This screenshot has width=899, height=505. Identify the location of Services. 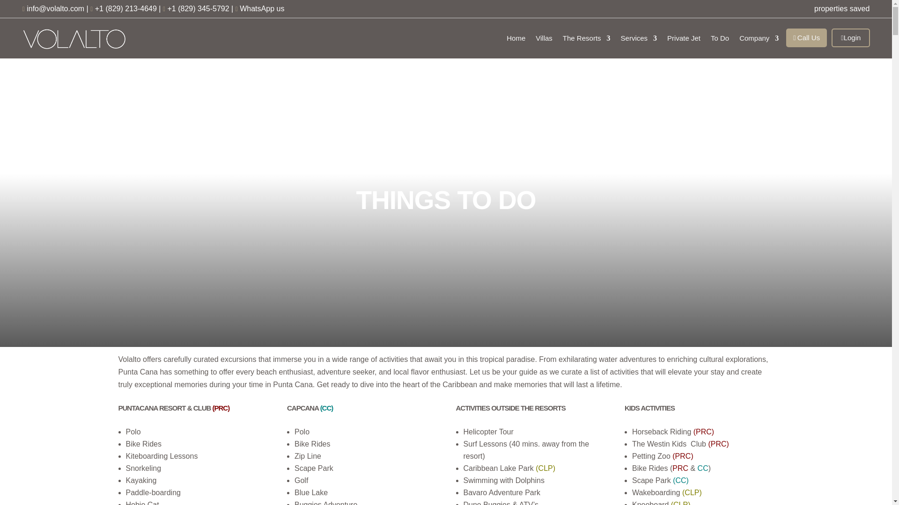
(639, 38).